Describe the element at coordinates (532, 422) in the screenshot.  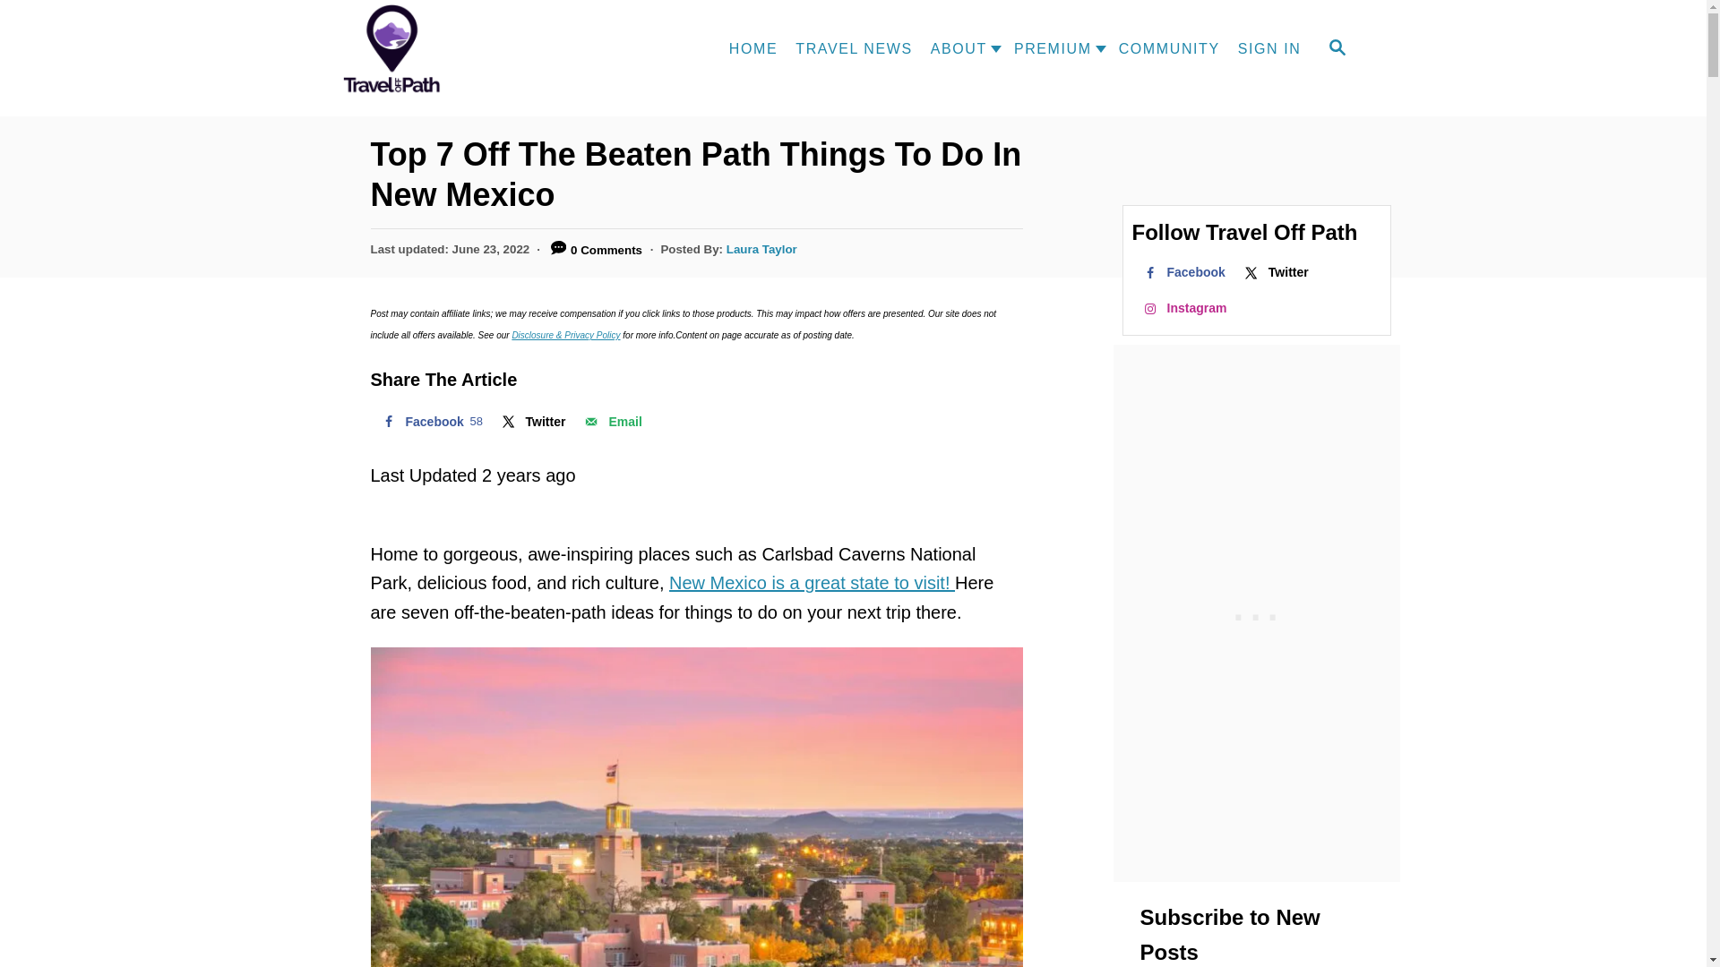
I see `Twitter` at that location.